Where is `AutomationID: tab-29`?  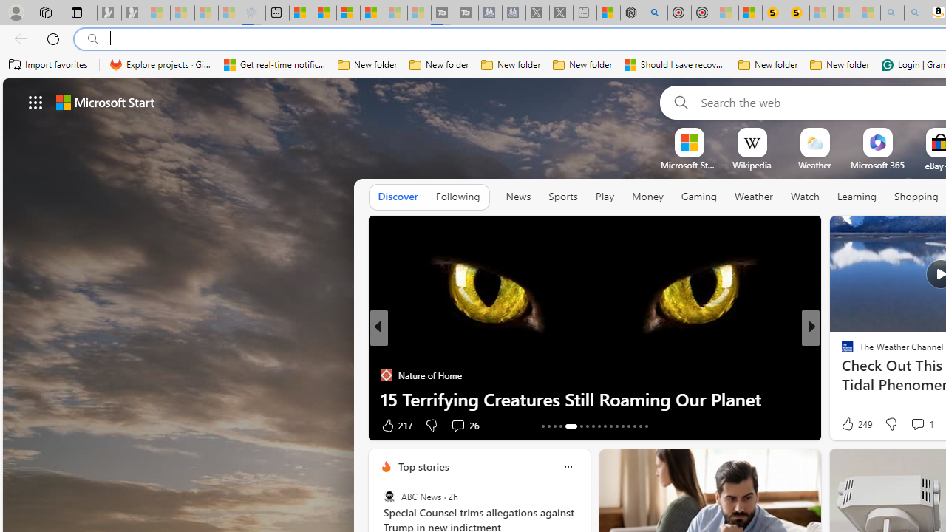 AutomationID: tab-29 is located at coordinates (646, 426).